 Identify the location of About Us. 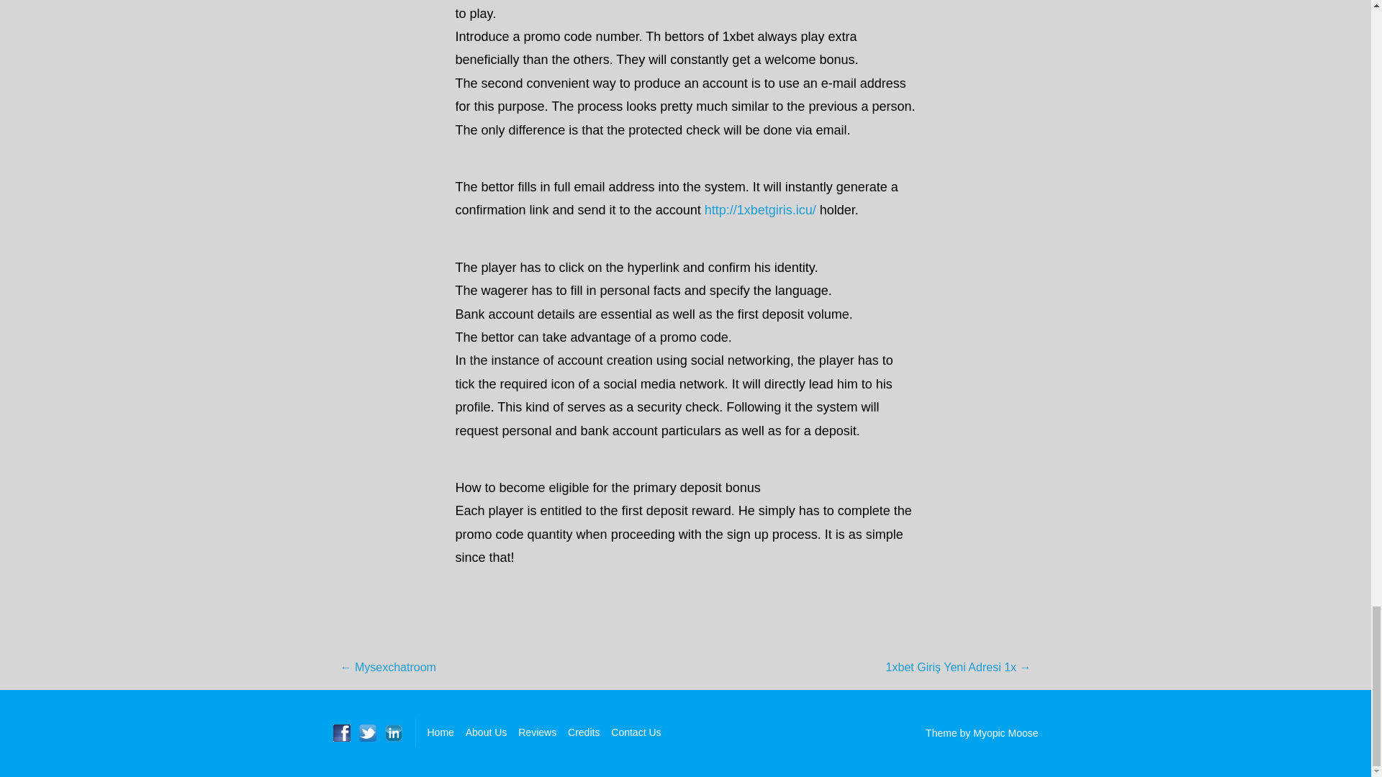
(487, 732).